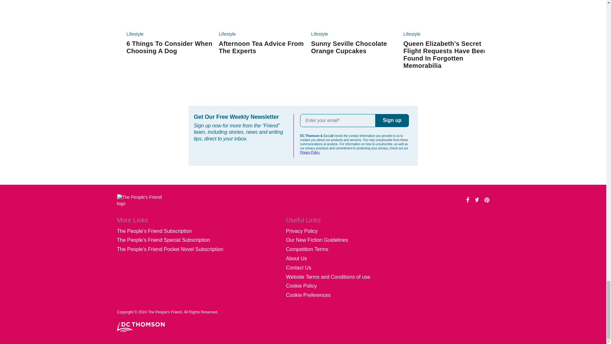  What do you see at coordinates (141, 327) in the screenshot?
I see `DCT Logo` at bounding box center [141, 327].